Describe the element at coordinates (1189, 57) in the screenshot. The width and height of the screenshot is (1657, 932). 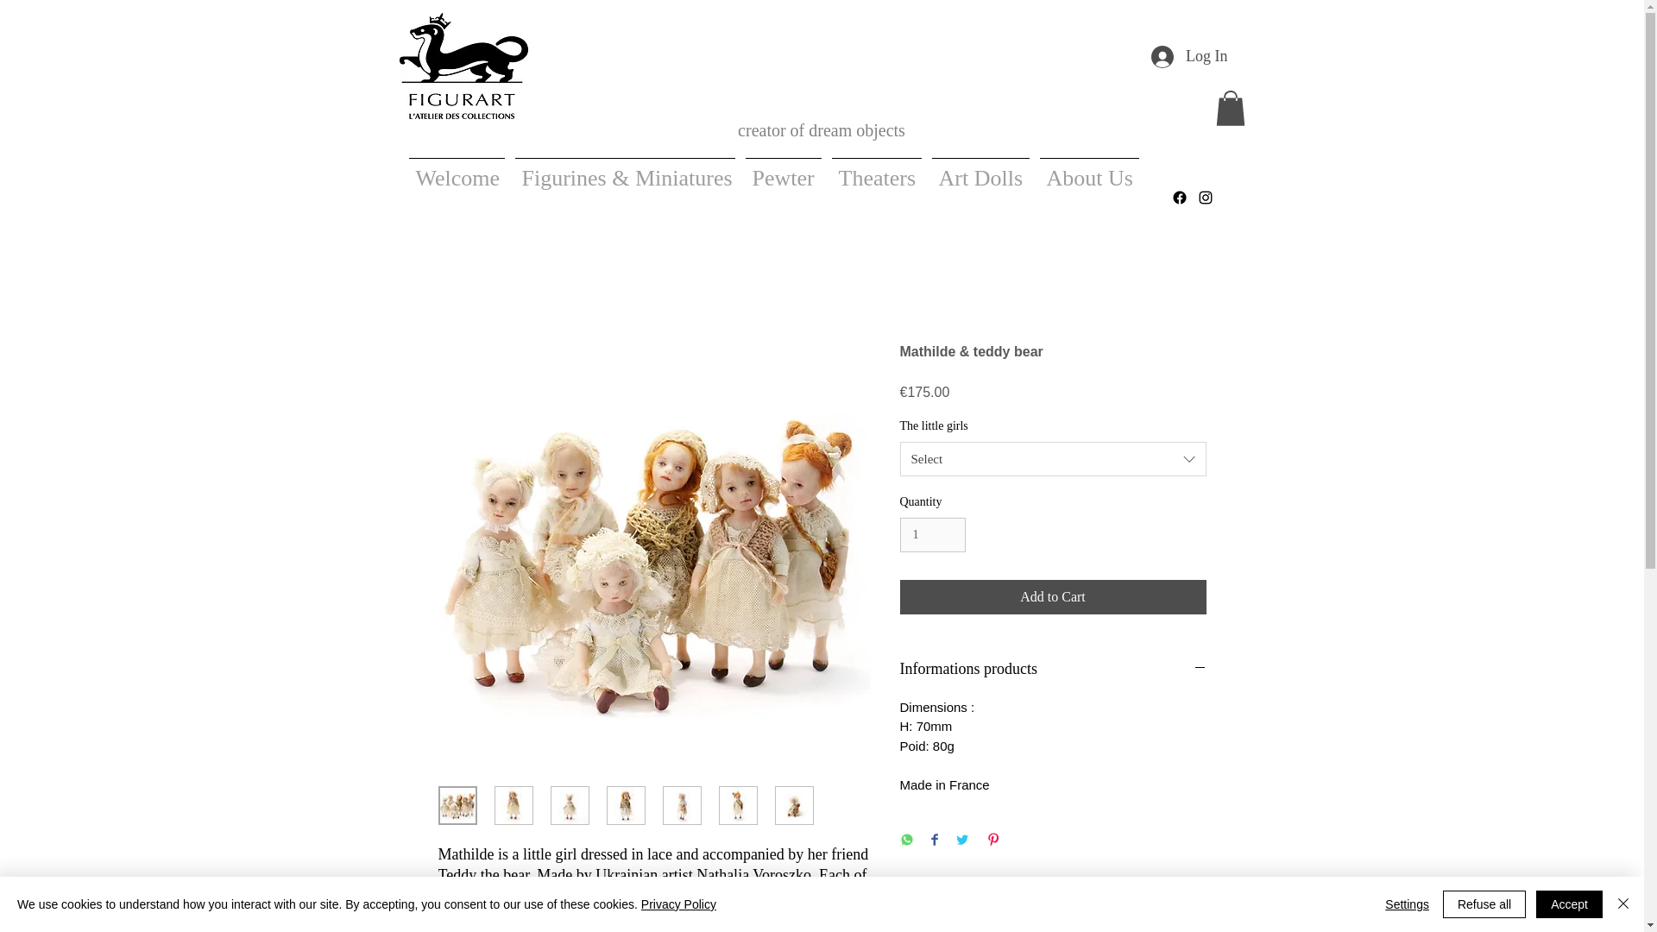
I see `Log In` at that location.